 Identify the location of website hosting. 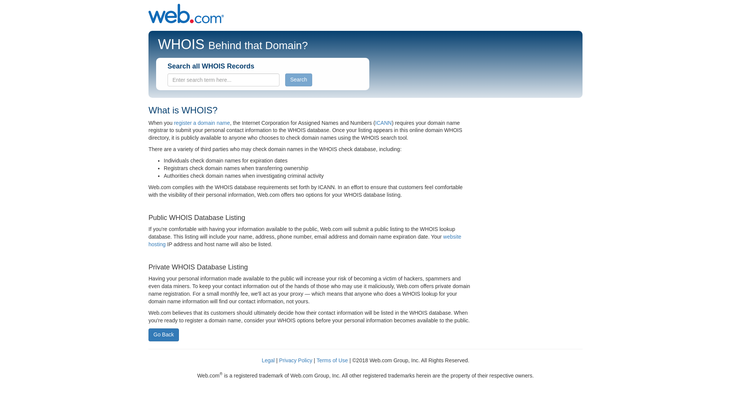
(305, 241).